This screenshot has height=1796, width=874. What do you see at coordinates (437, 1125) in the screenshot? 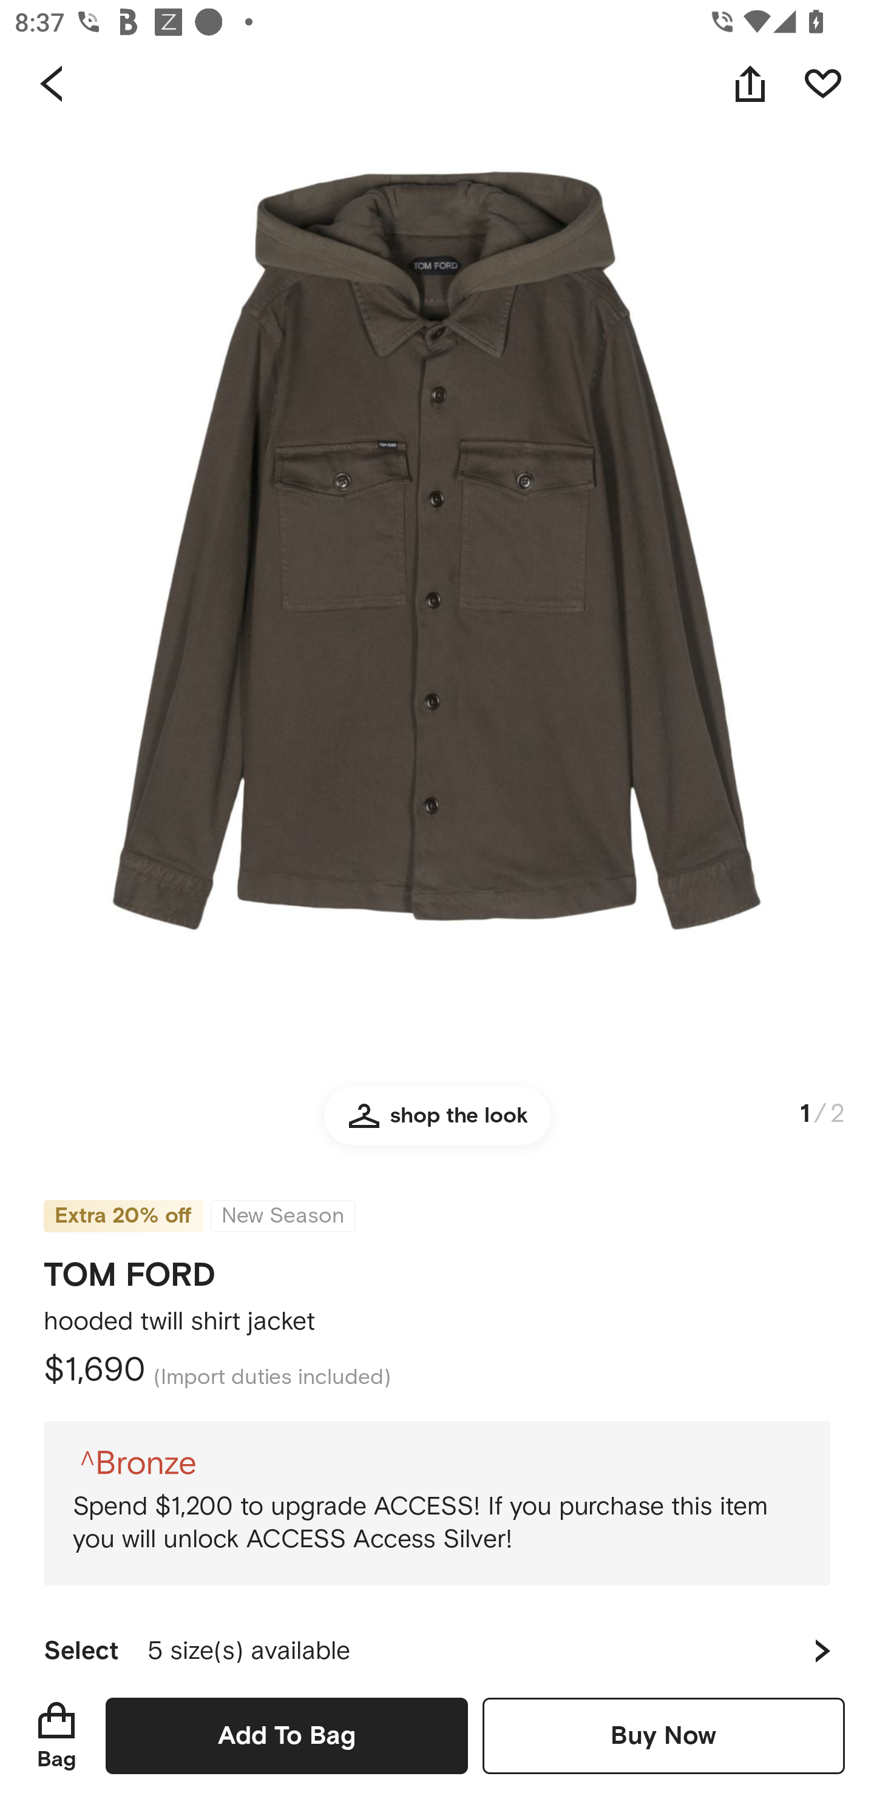
I see `shop the look` at bounding box center [437, 1125].